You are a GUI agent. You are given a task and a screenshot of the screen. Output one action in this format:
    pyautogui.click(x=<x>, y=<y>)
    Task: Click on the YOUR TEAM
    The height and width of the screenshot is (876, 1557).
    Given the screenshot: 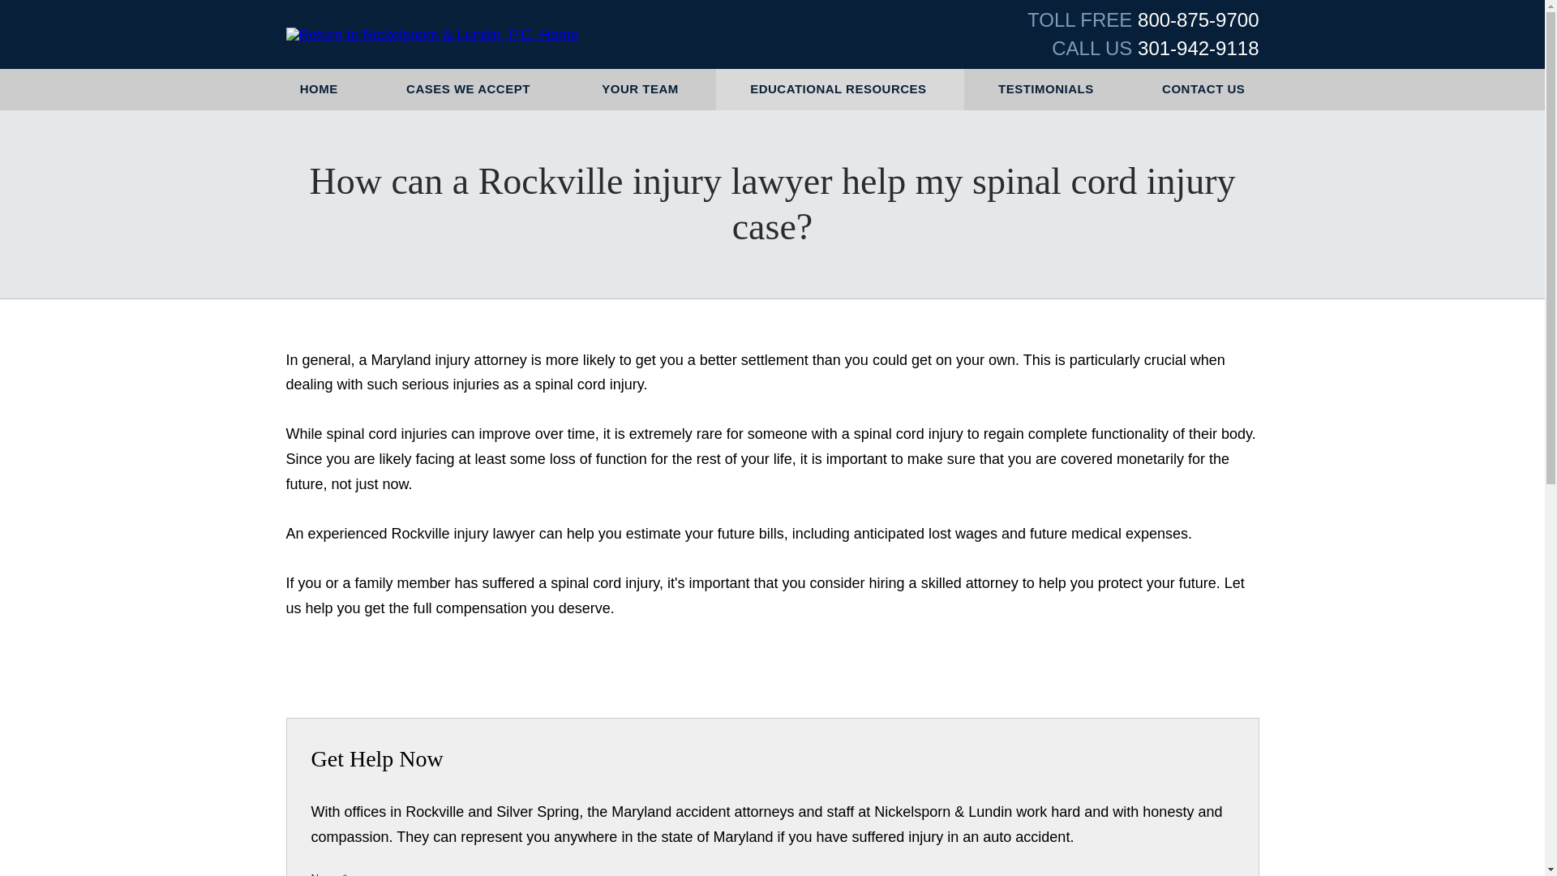 What is the action you would take?
    pyautogui.click(x=642, y=89)
    